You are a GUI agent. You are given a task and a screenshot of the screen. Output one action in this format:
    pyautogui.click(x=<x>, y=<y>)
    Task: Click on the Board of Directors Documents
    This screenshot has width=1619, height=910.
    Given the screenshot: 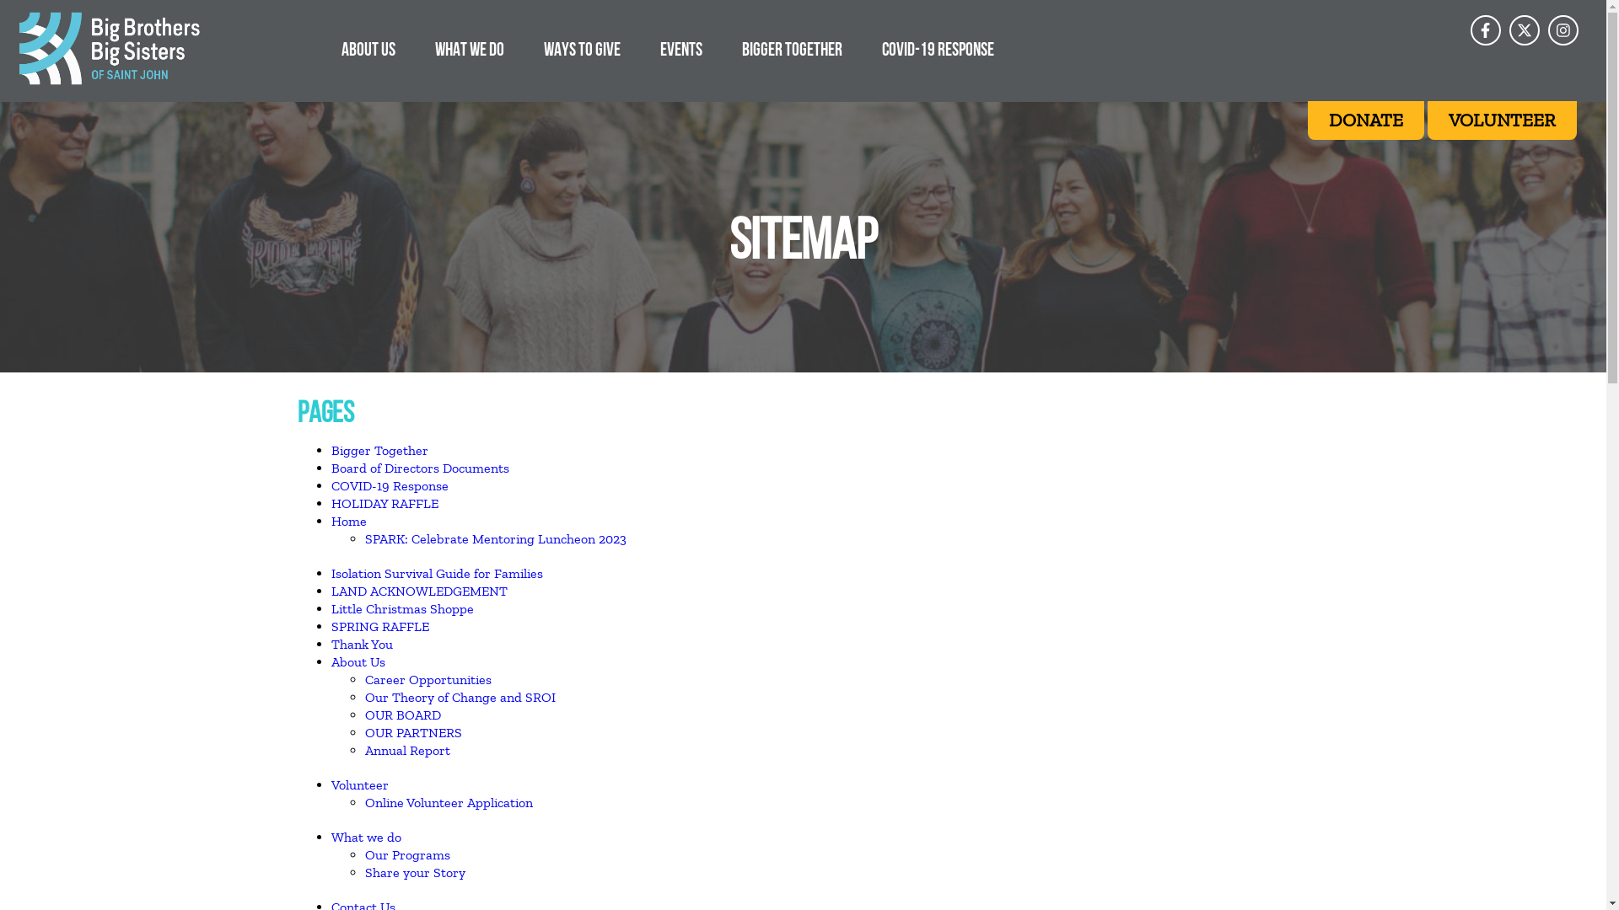 What is the action you would take?
    pyautogui.click(x=420, y=468)
    